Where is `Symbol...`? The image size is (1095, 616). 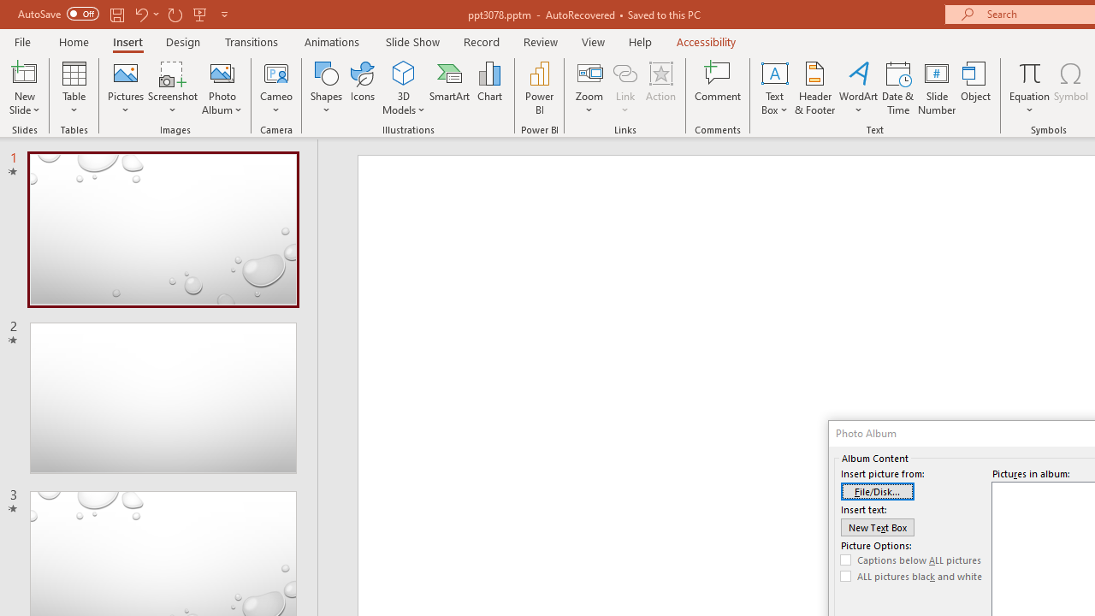 Symbol... is located at coordinates (1071, 87).